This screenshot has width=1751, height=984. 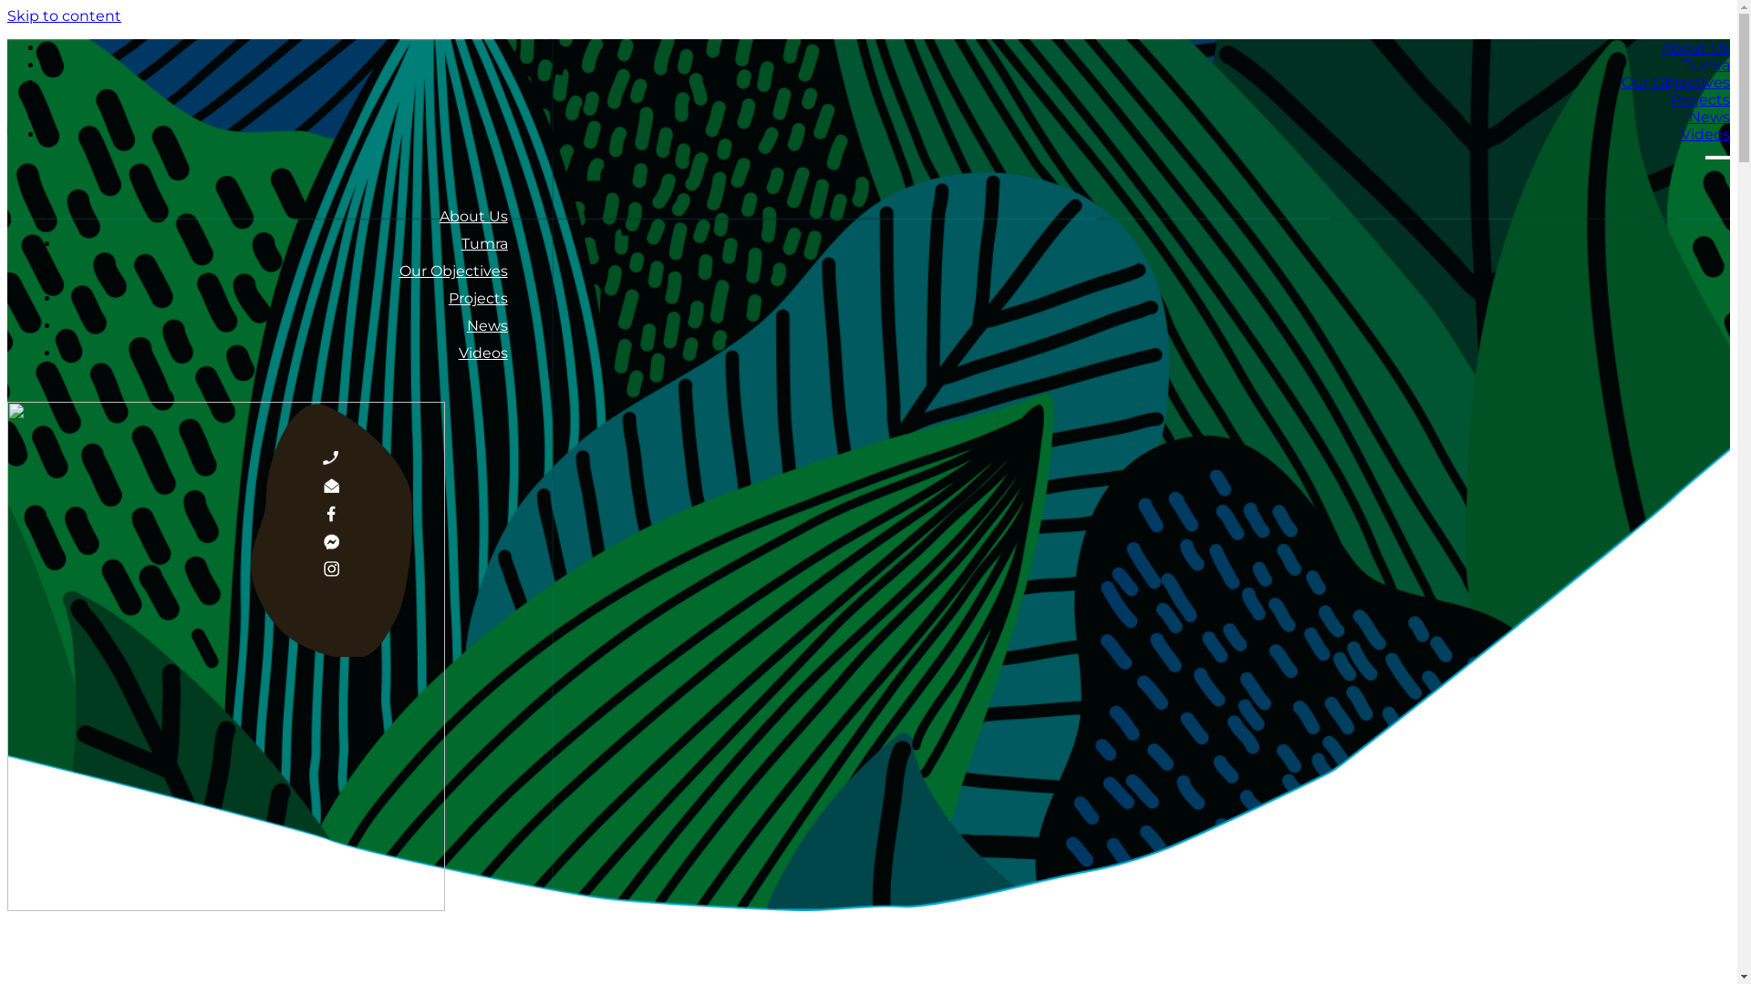 What do you see at coordinates (483, 348) in the screenshot?
I see `Videos` at bounding box center [483, 348].